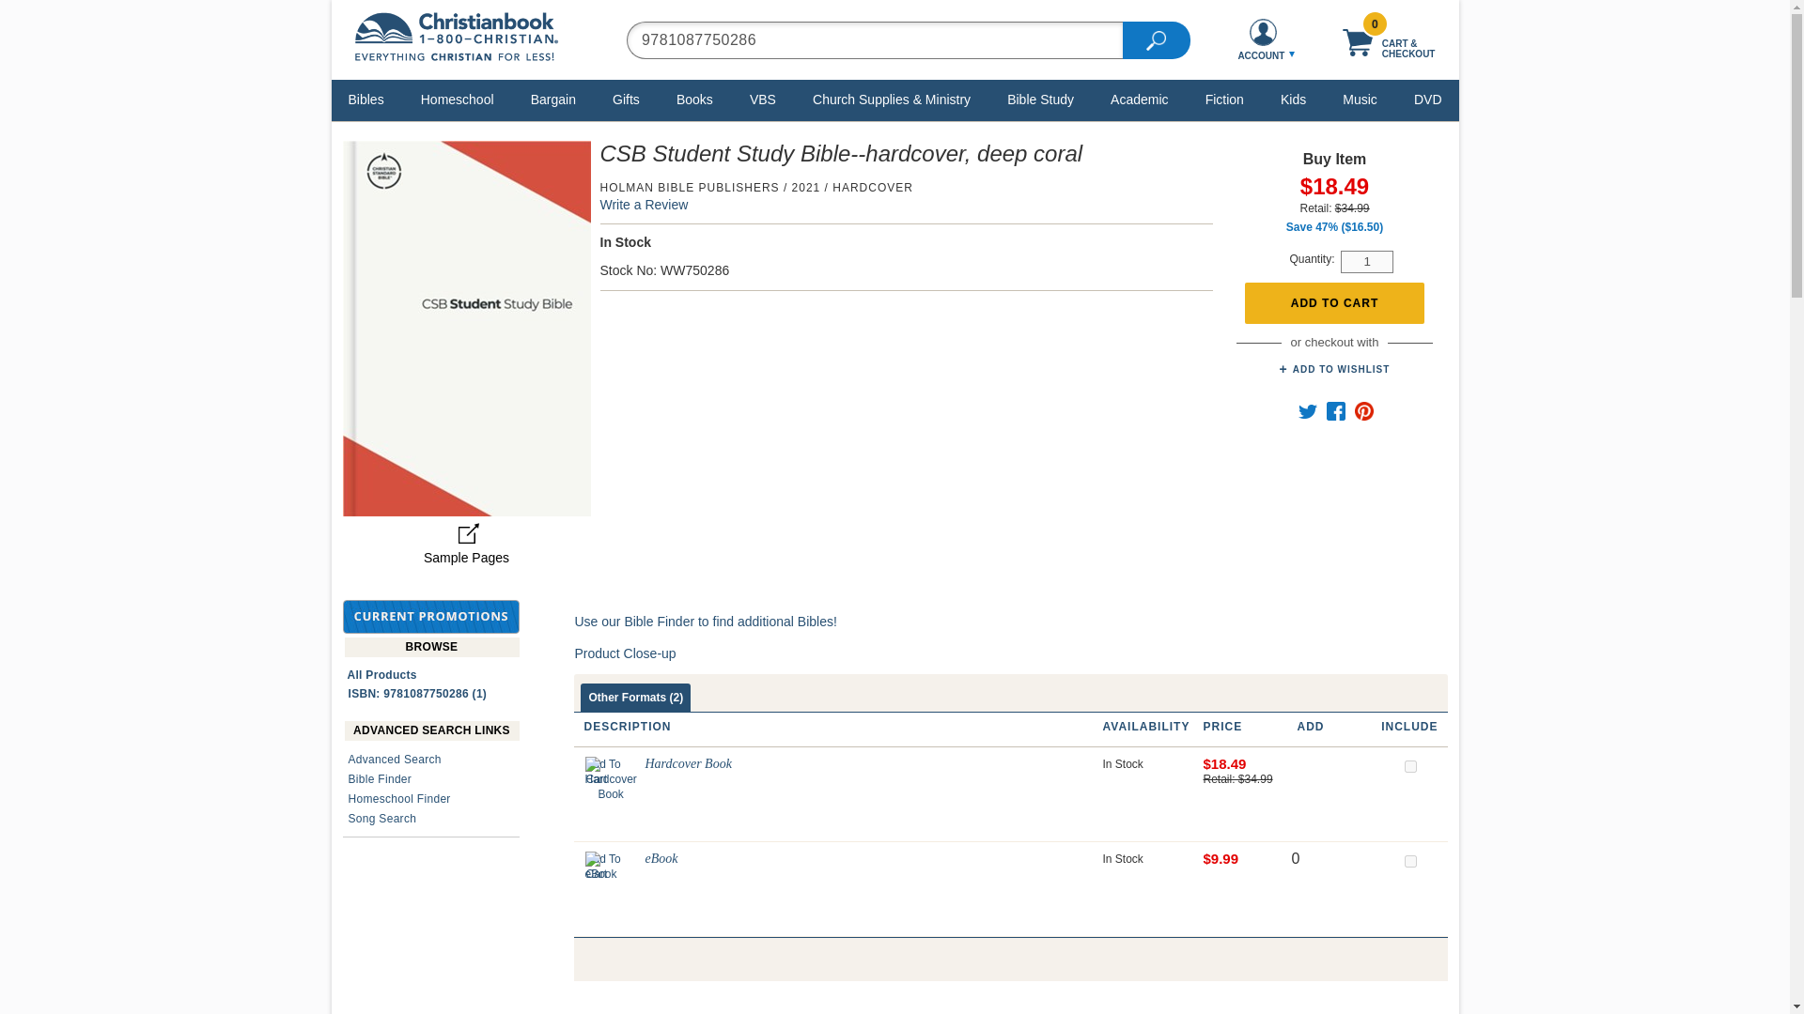 Image resolution: width=1804 pixels, height=1014 pixels. Describe the element at coordinates (874, 38) in the screenshot. I see `9781087750286` at that location.